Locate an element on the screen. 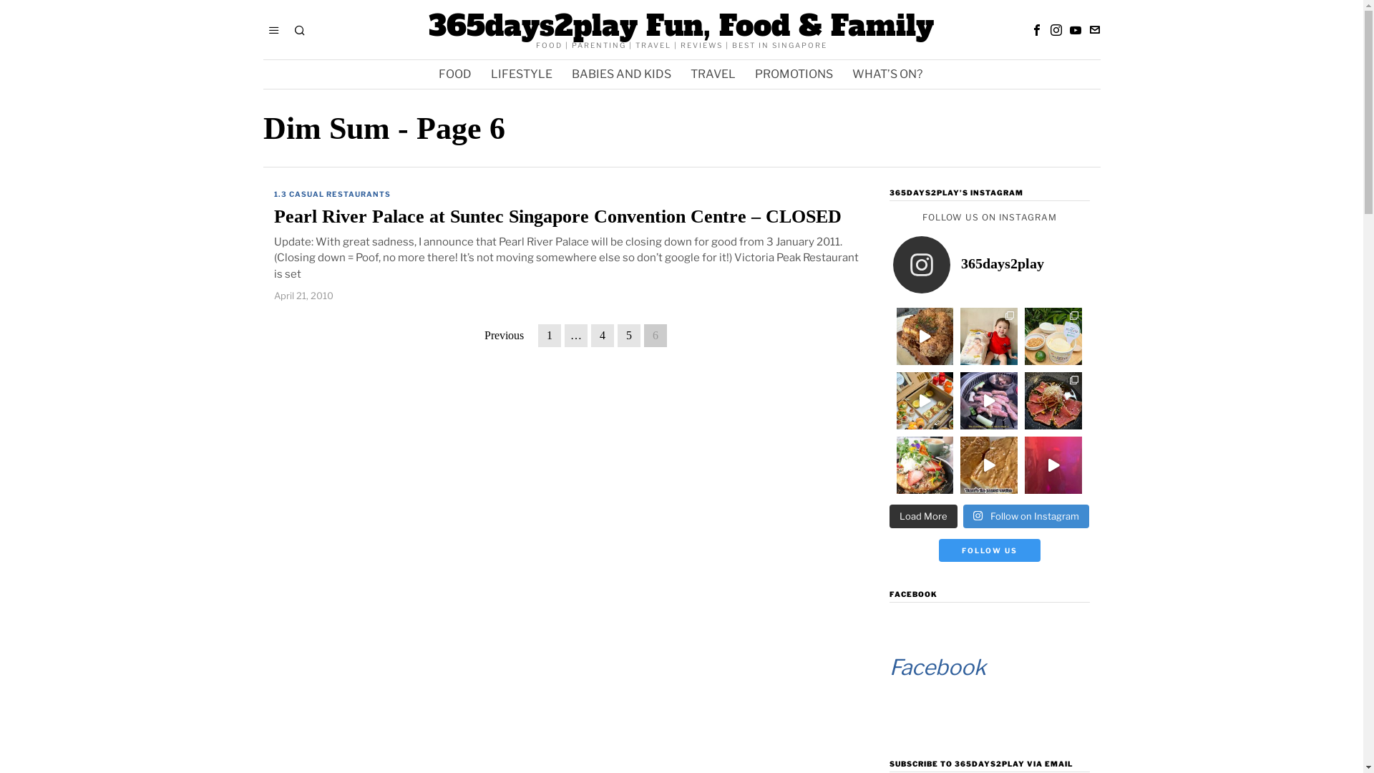 The height and width of the screenshot is (773, 1374). Facebook is located at coordinates (937, 667).